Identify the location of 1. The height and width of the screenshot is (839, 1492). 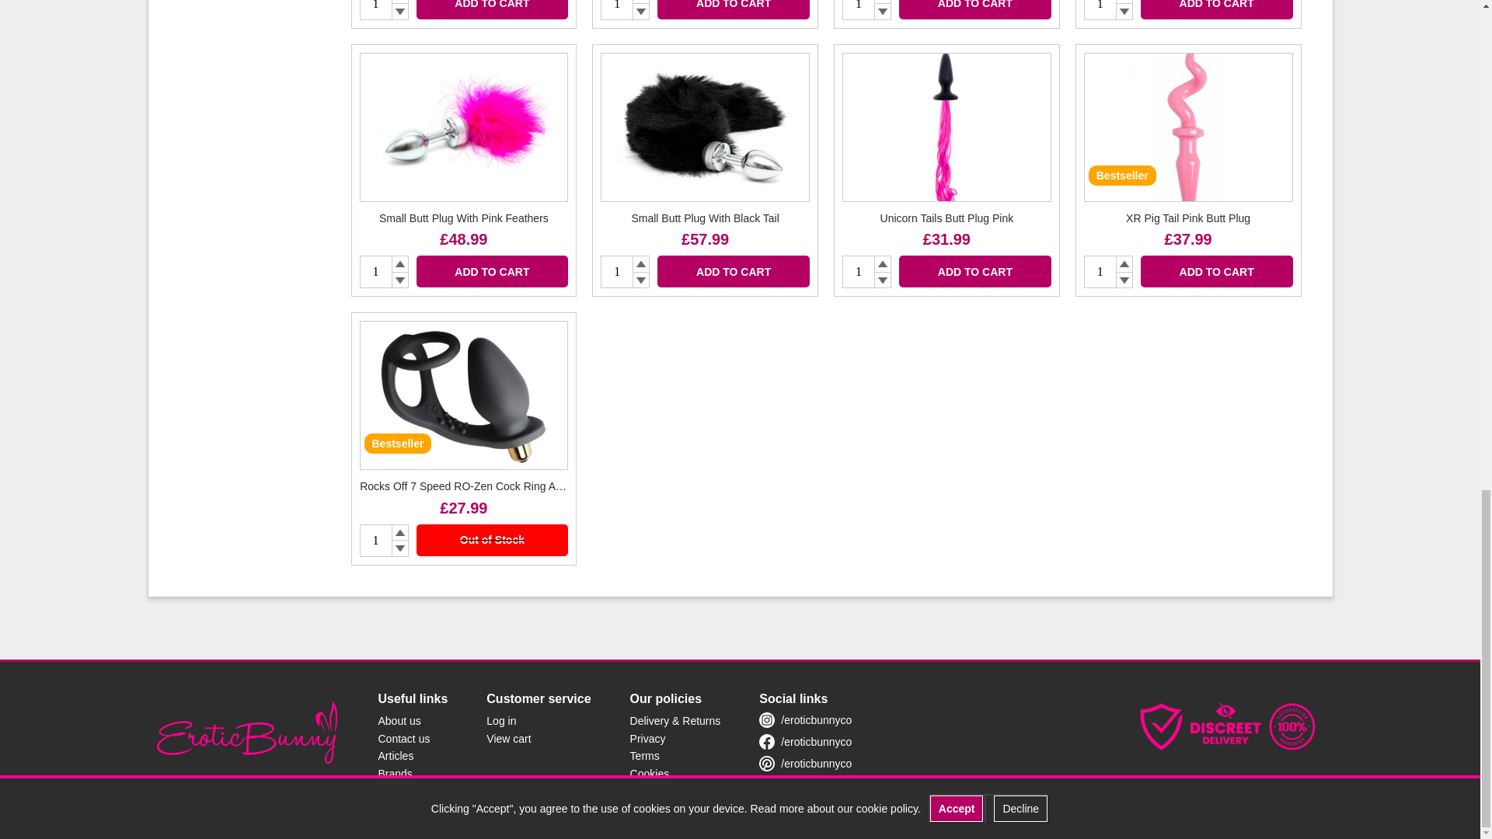
(1100, 272).